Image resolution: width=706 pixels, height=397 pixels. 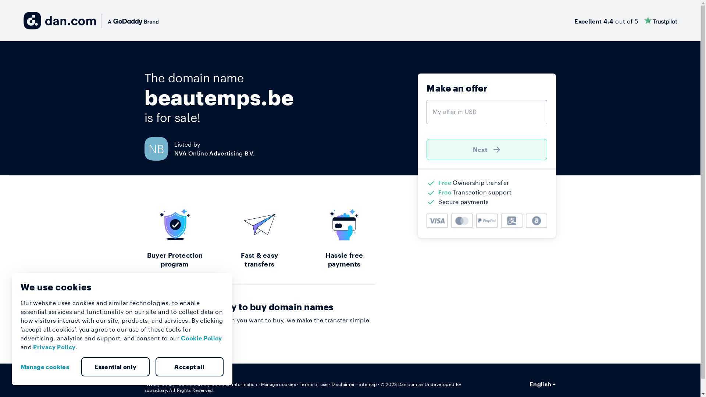 What do you see at coordinates (343, 384) in the screenshot?
I see `Disclaimer` at bounding box center [343, 384].